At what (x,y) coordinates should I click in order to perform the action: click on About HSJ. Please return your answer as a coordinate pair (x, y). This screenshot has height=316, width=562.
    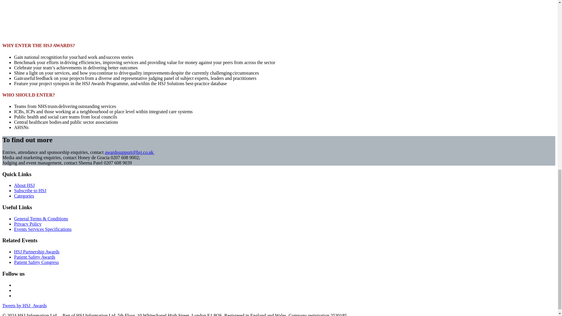
    Looking at the image, I should click on (25, 185).